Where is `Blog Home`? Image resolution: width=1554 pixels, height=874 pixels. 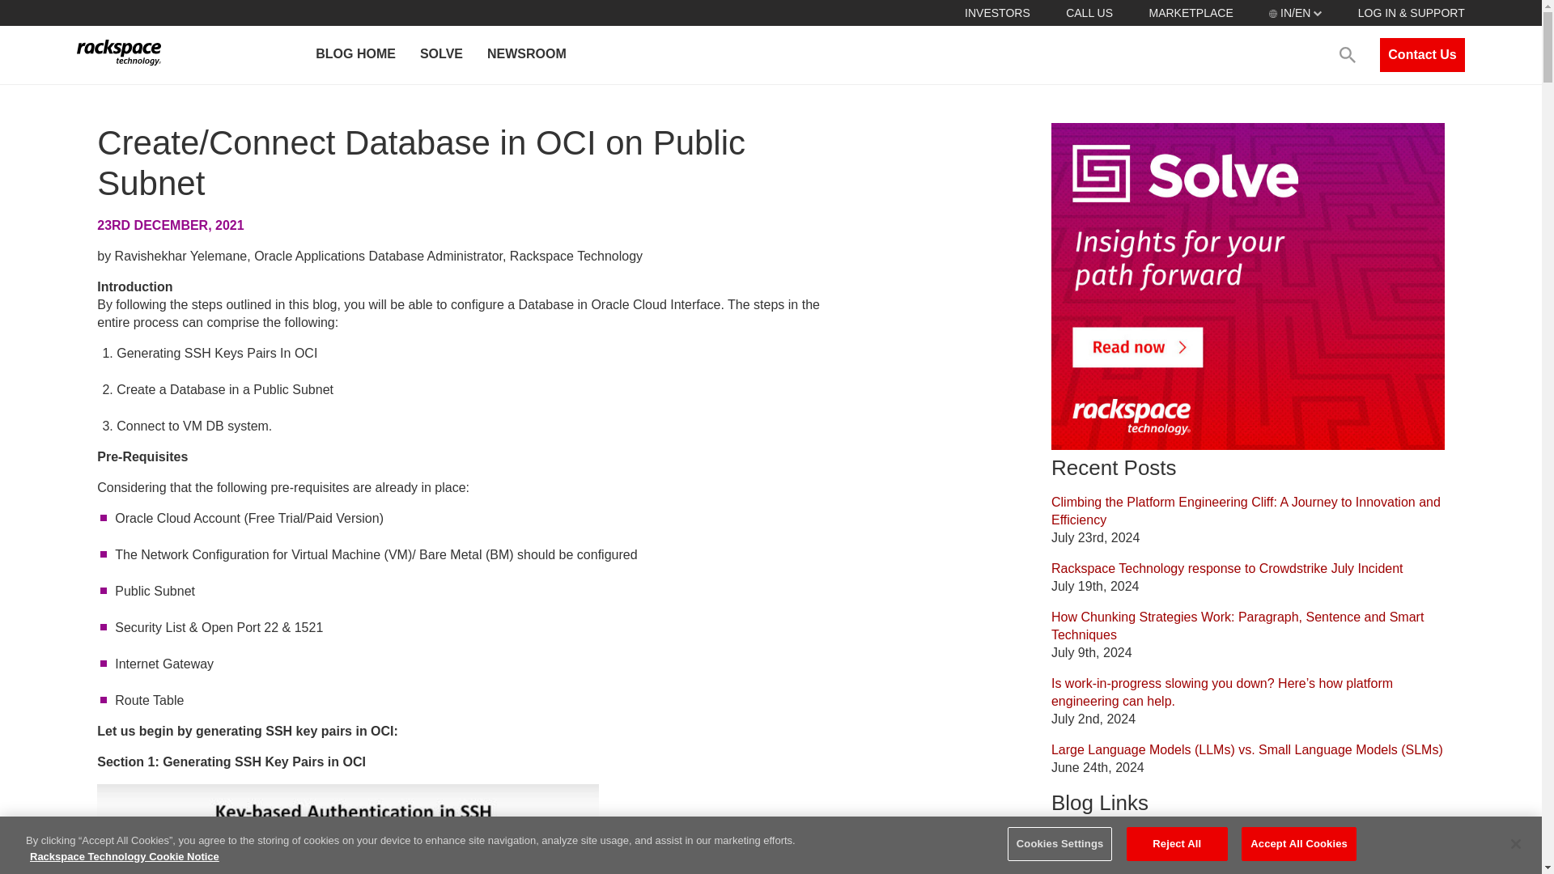
Blog Home is located at coordinates (1083, 837).